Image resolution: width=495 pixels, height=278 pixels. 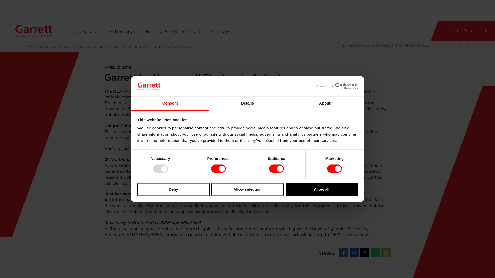 What do you see at coordinates (170, 103) in the screenshot?
I see `Consent` at bounding box center [170, 103].